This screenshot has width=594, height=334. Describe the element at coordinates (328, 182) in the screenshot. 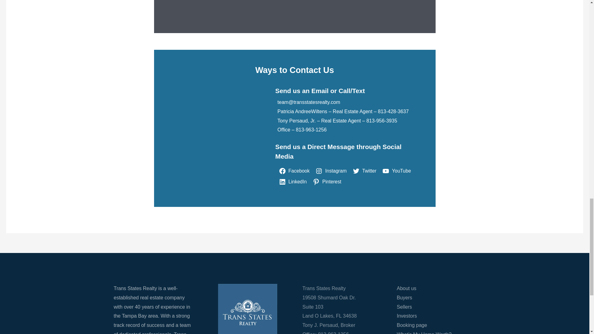

I see `Pinterest` at that location.